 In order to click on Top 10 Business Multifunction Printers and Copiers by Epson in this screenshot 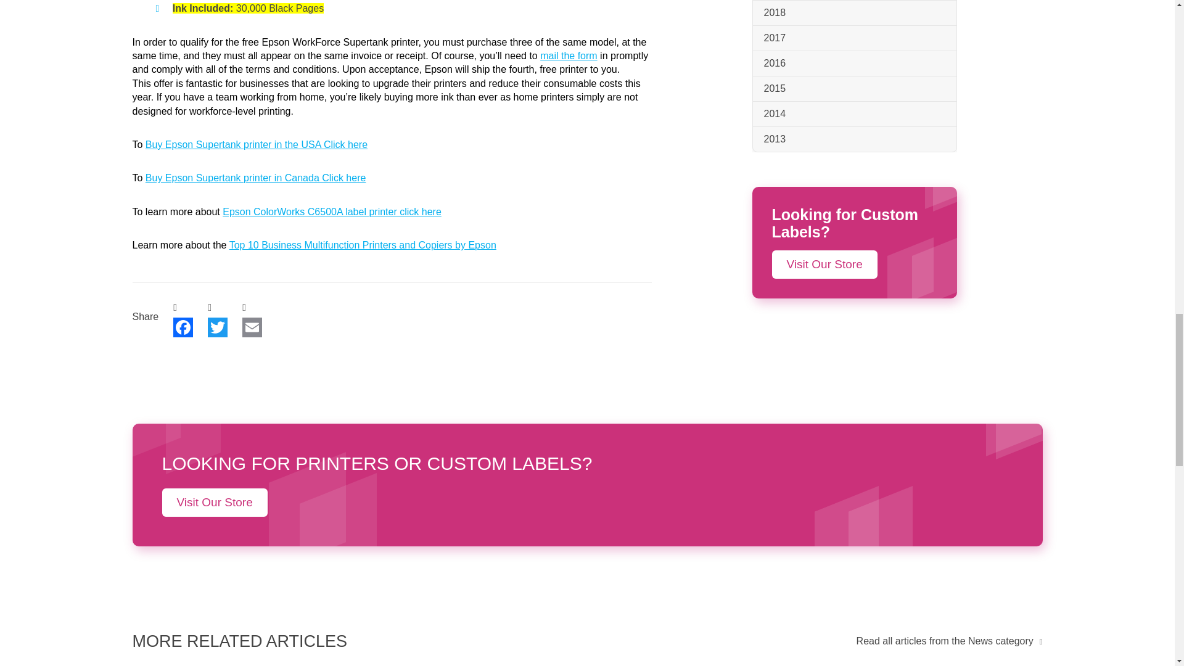, I will do `click(363, 245)`.